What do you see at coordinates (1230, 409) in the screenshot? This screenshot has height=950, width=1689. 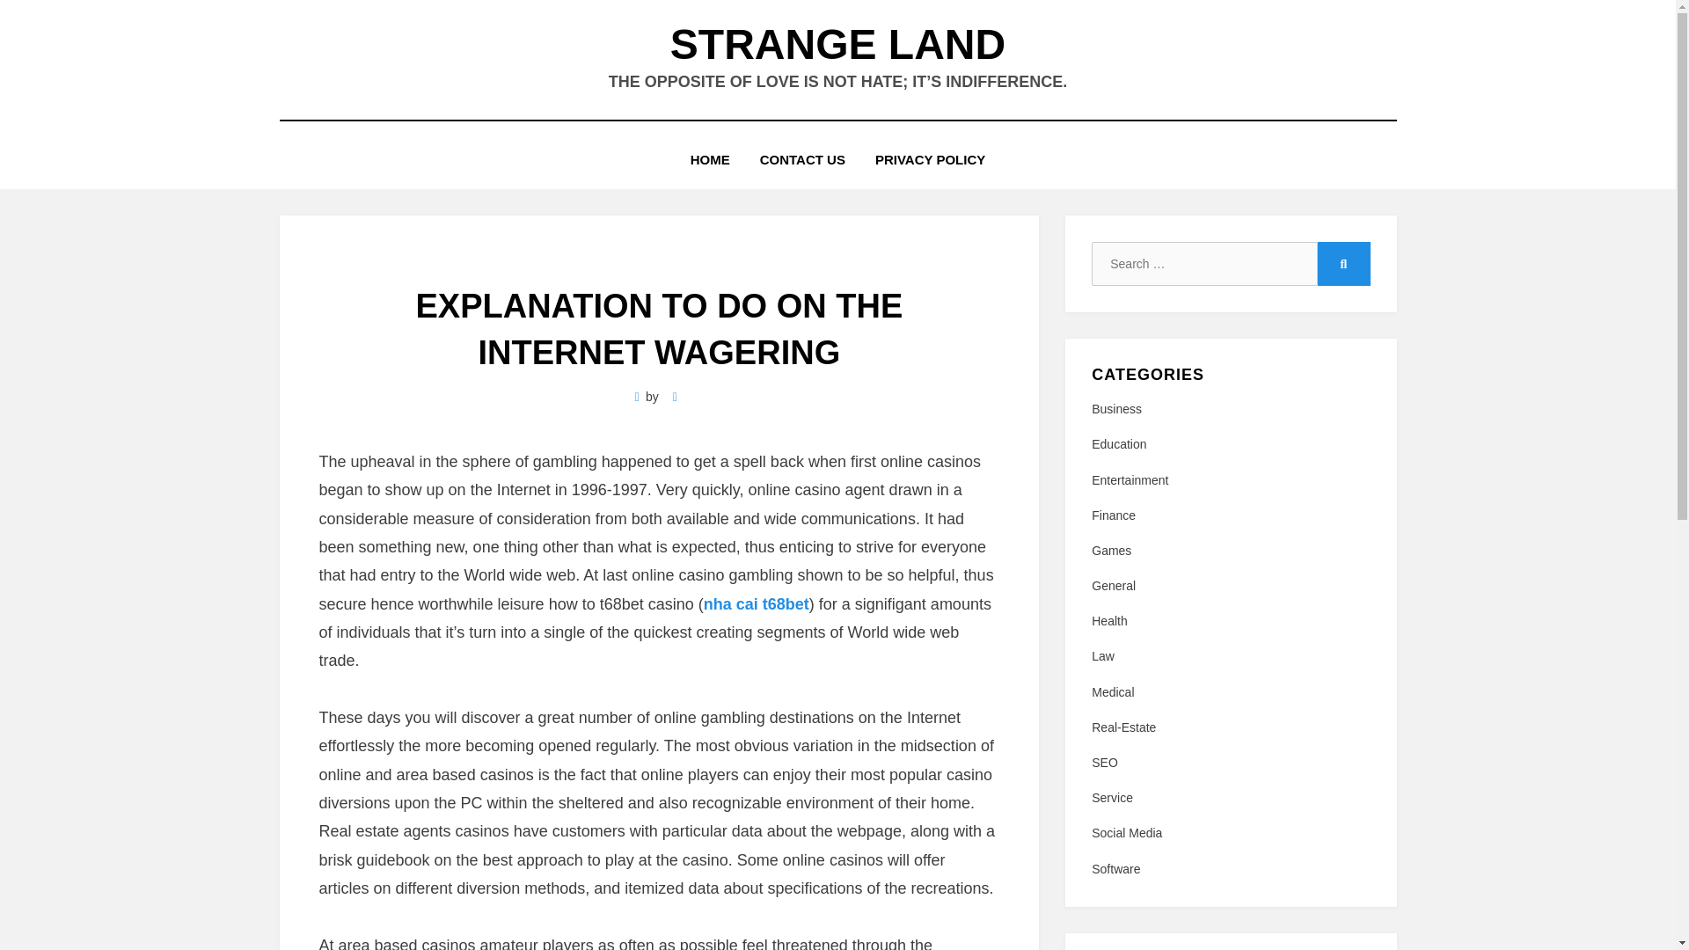 I see `Business` at bounding box center [1230, 409].